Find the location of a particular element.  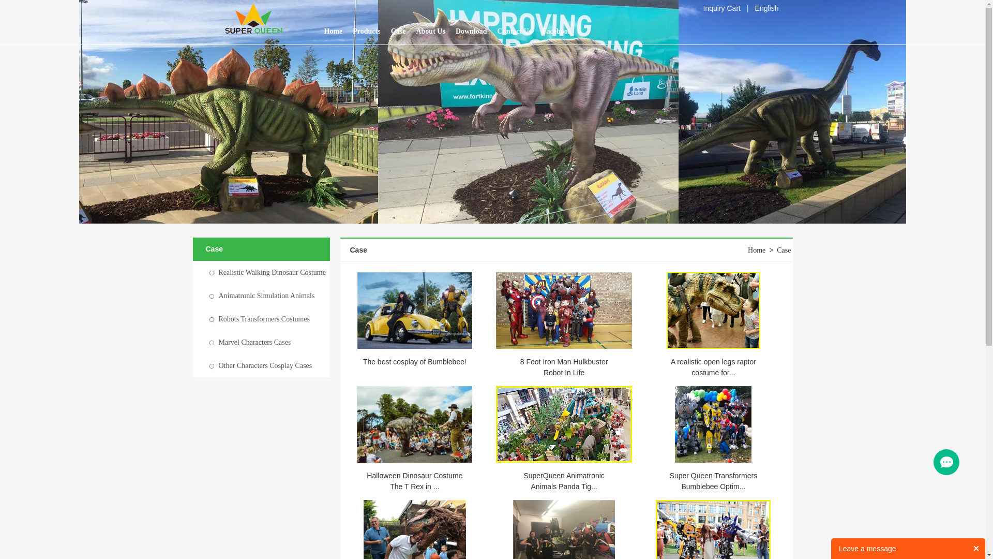

Case is located at coordinates (398, 31).